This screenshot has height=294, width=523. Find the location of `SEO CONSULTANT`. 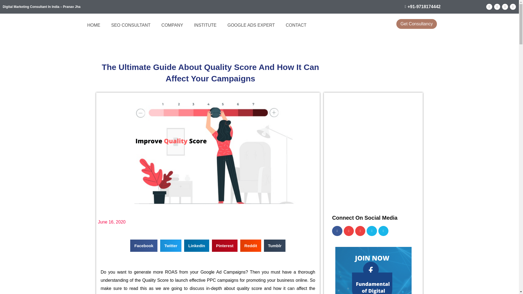

SEO CONSULTANT is located at coordinates (131, 25).